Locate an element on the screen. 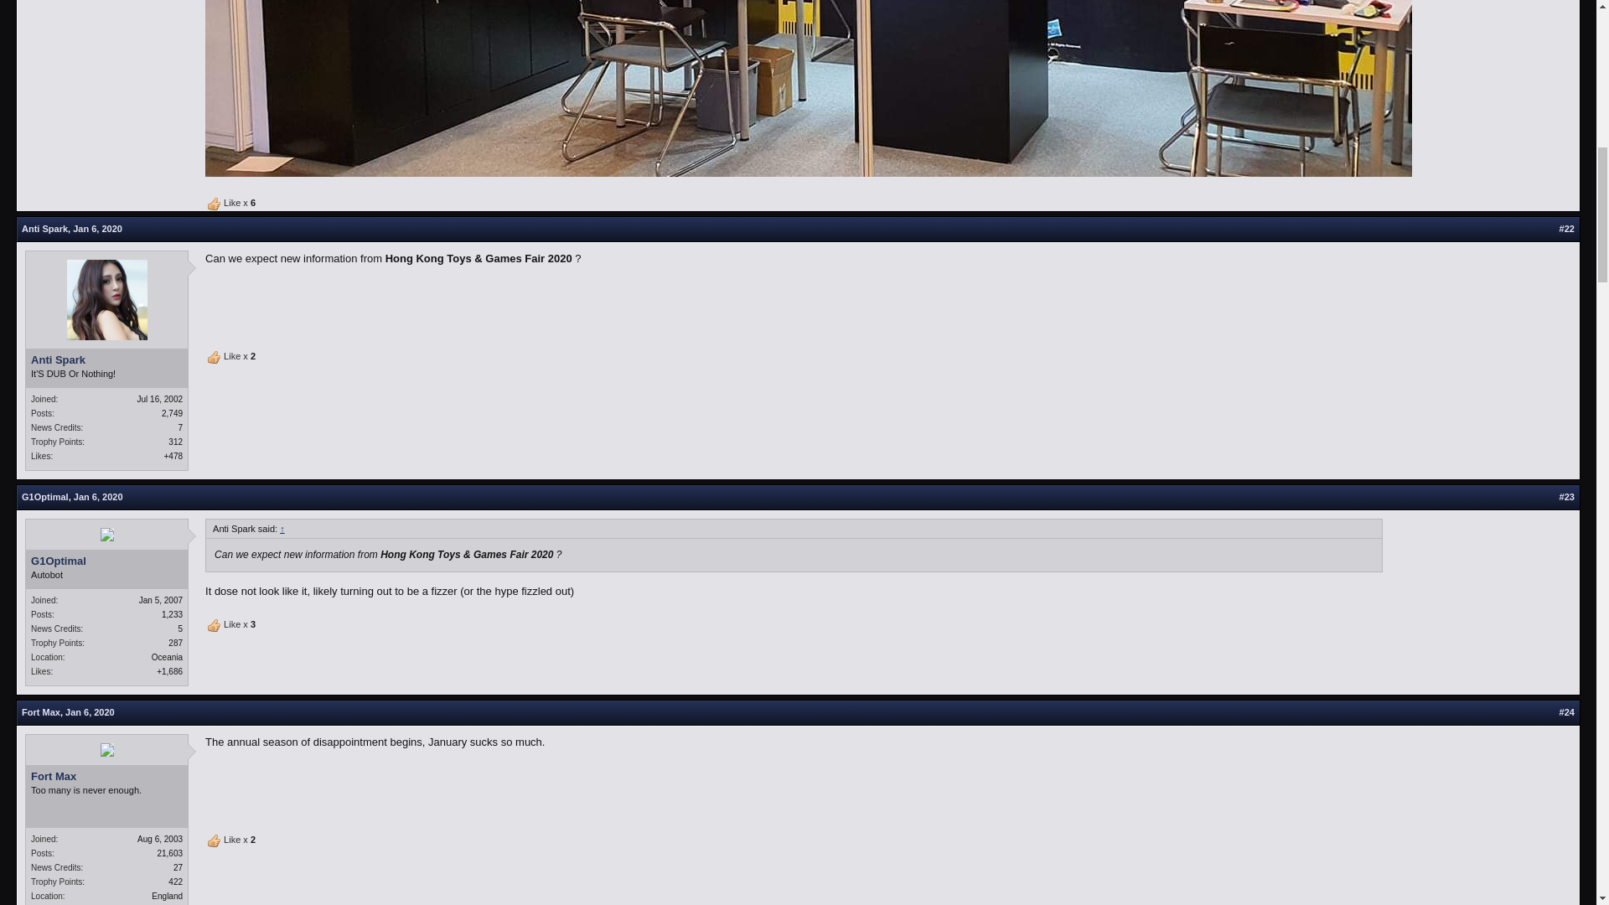 This screenshot has height=905, width=1609. G1Optimal is located at coordinates (45, 497).